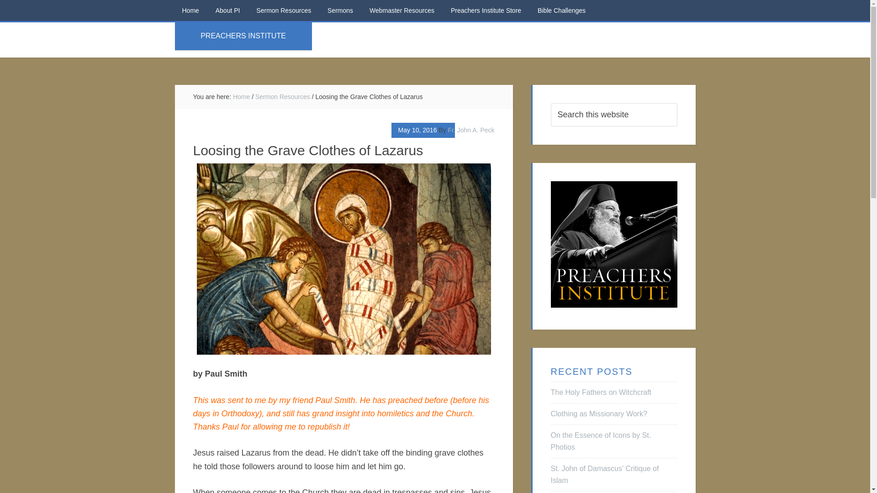 The width and height of the screenshot is (877, 493). Describe the element at coordinates (282, 97) in the screenshot. I see `Sermon Resources` at that location.